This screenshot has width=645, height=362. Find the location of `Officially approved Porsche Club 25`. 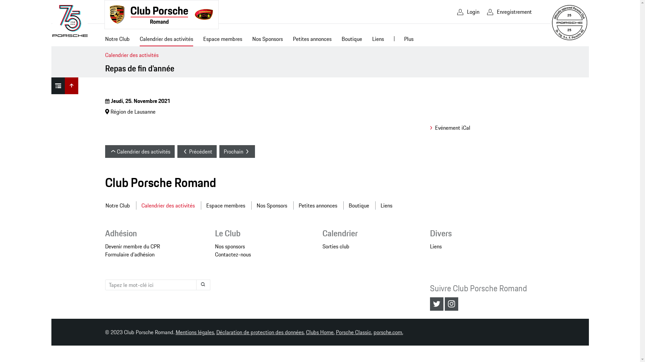

Officially approved Porsche Club 25 is located at coordinates (569, 23).